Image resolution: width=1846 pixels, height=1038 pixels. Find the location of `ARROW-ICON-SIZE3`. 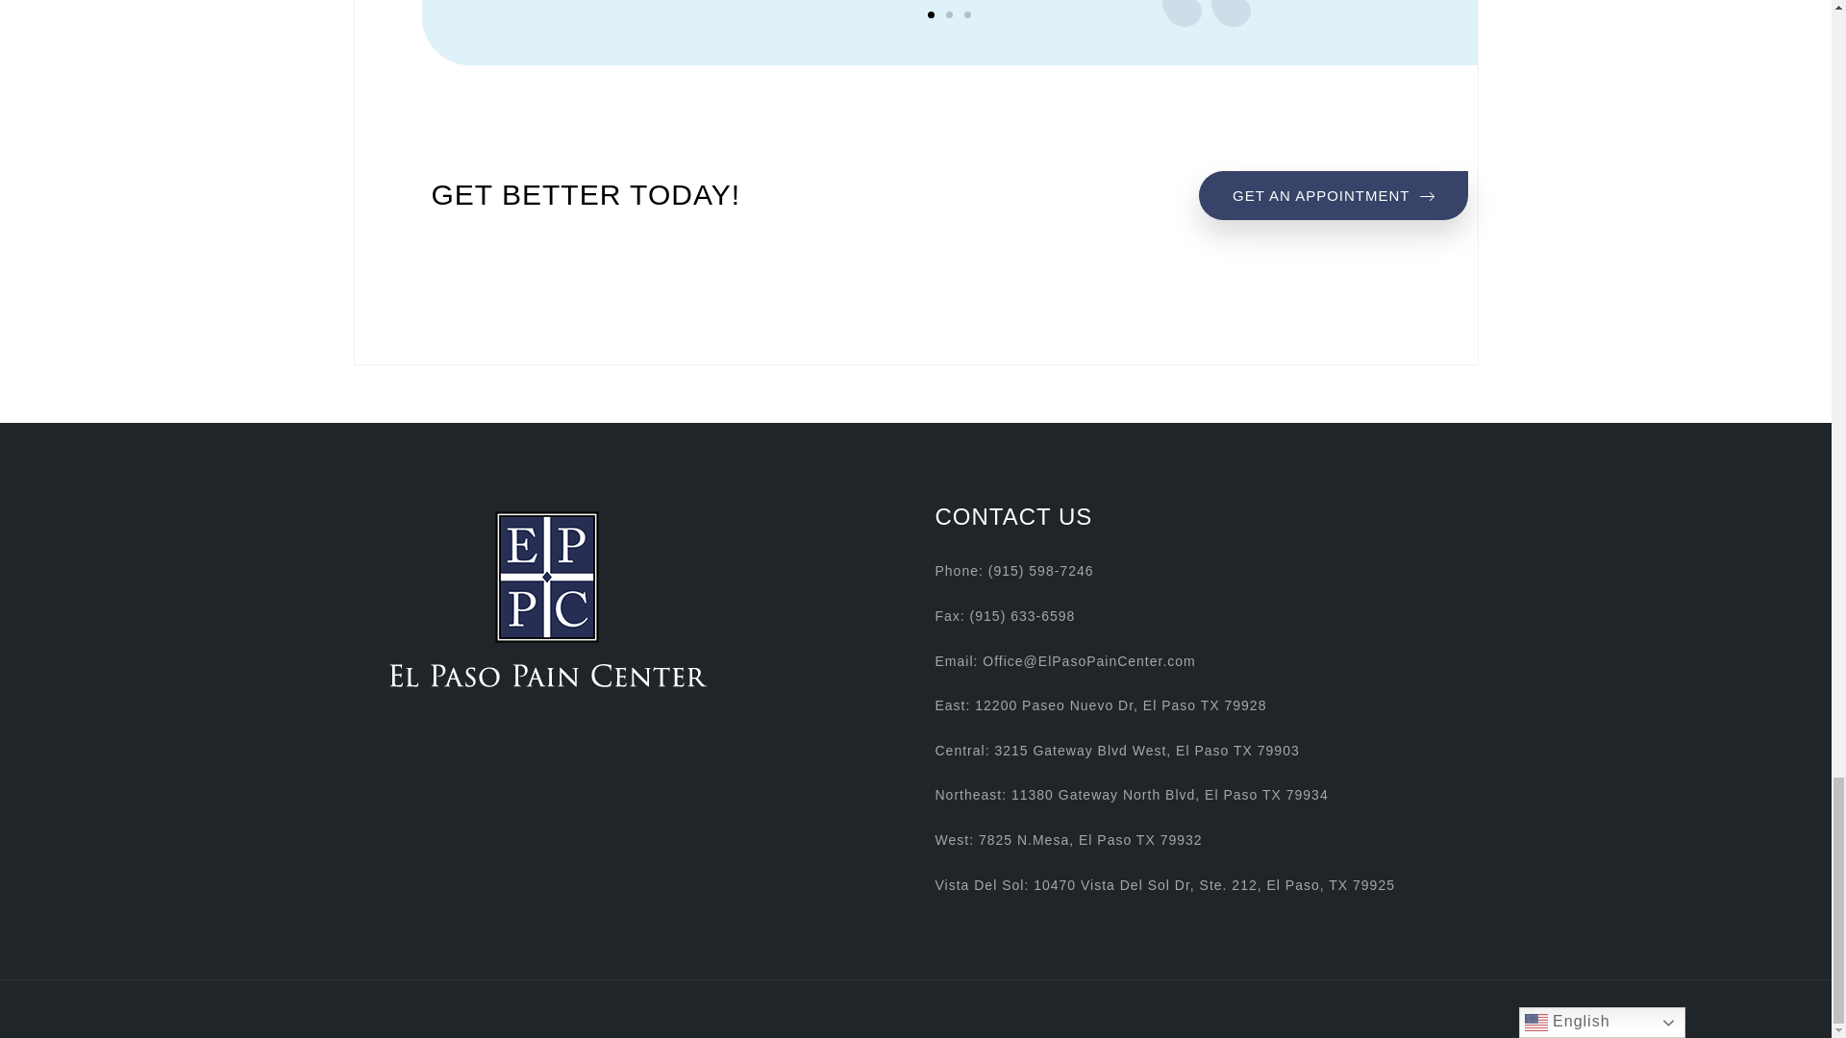

ARROW-ICON-SIZE3 is located at coordinates (1427, 196).